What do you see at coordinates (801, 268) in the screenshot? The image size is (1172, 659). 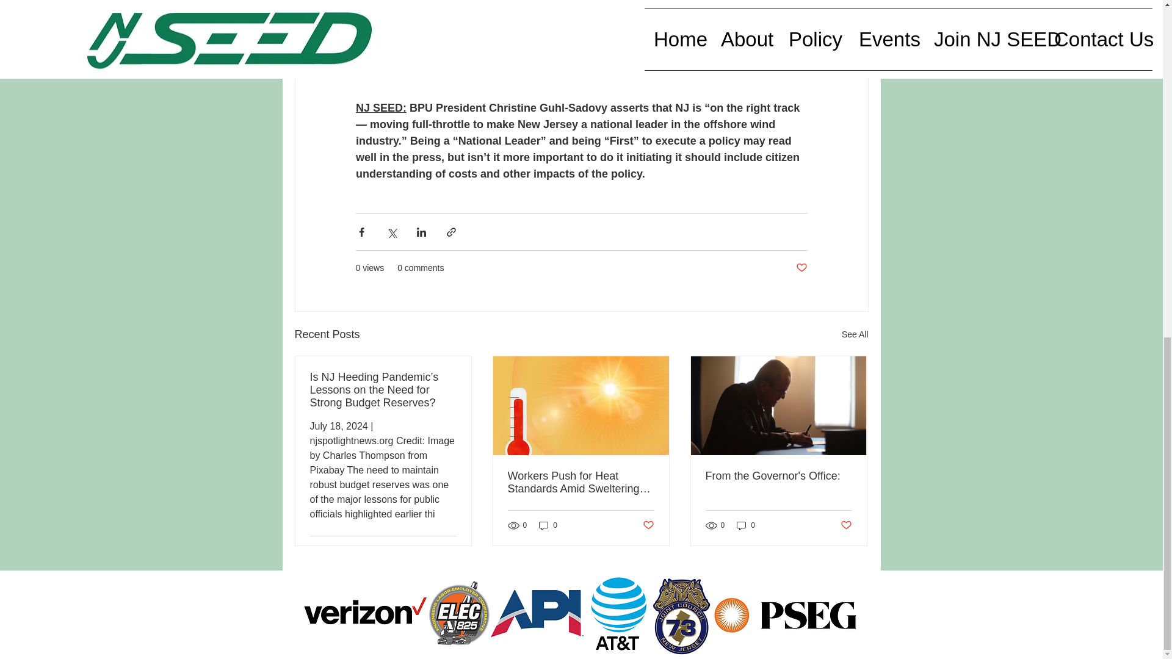 I see `Post not marked as liked` at bounding box center [801, 268].